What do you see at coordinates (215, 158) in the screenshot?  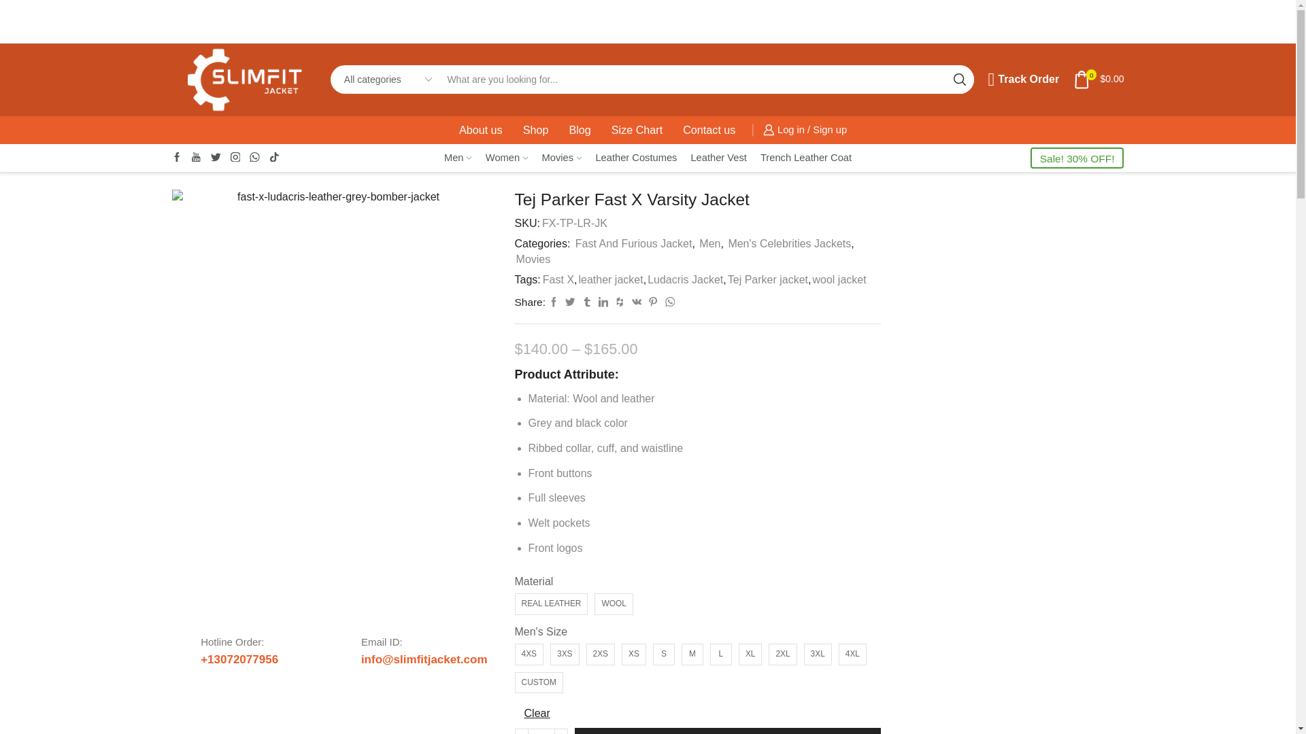 I see `Twitter` at bounding box center [215, 158].